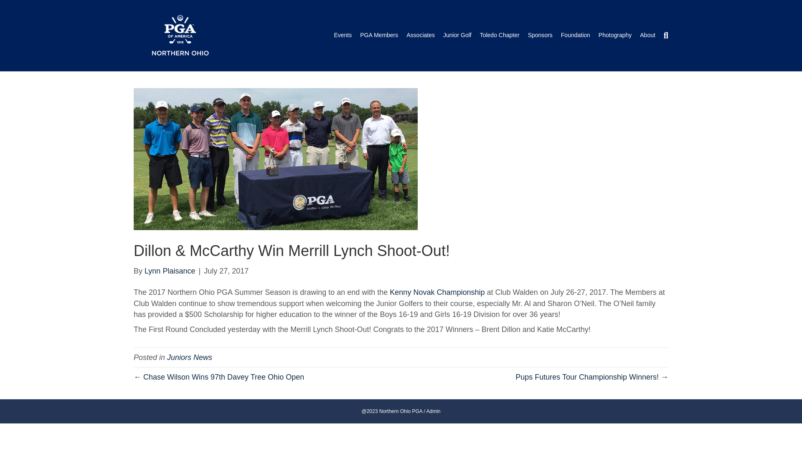 This screenshot has height=451, width=802. Describe the element at coordinates (433, 411) in the screenshot. I see `Admin` at that location.